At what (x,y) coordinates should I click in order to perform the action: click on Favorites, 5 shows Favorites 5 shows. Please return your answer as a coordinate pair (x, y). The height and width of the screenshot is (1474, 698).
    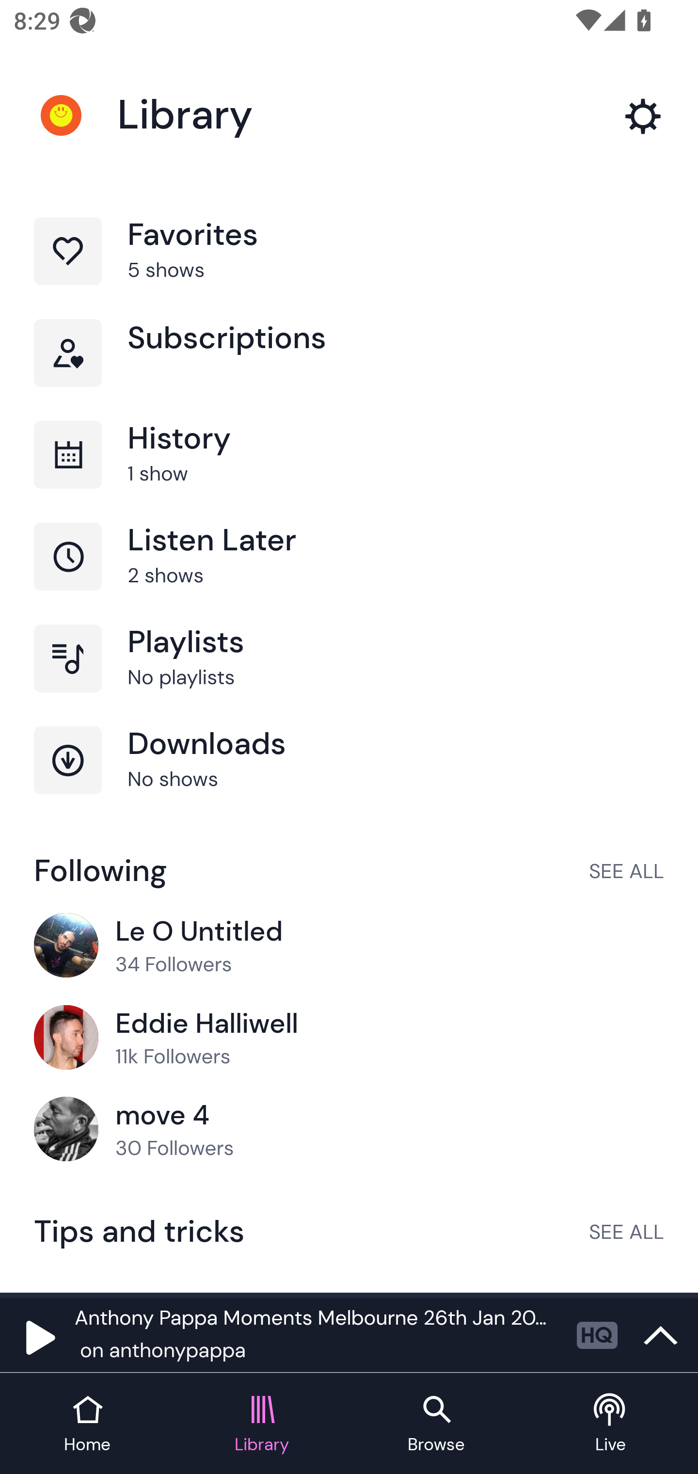
    Looking at the image, I should click on (349, 267).